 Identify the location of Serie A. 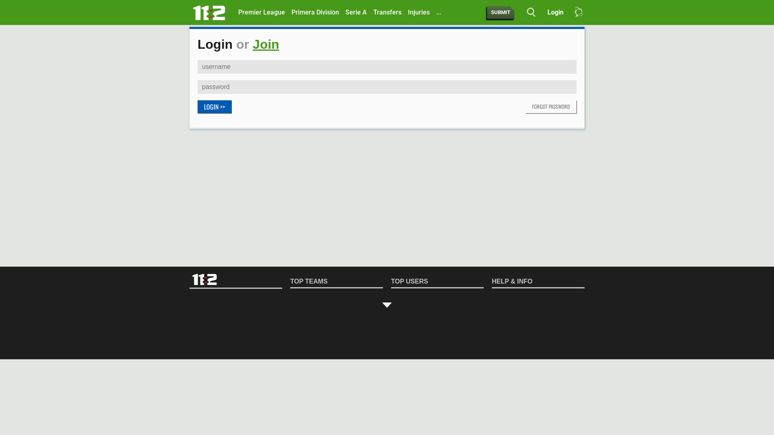
(356, 13).